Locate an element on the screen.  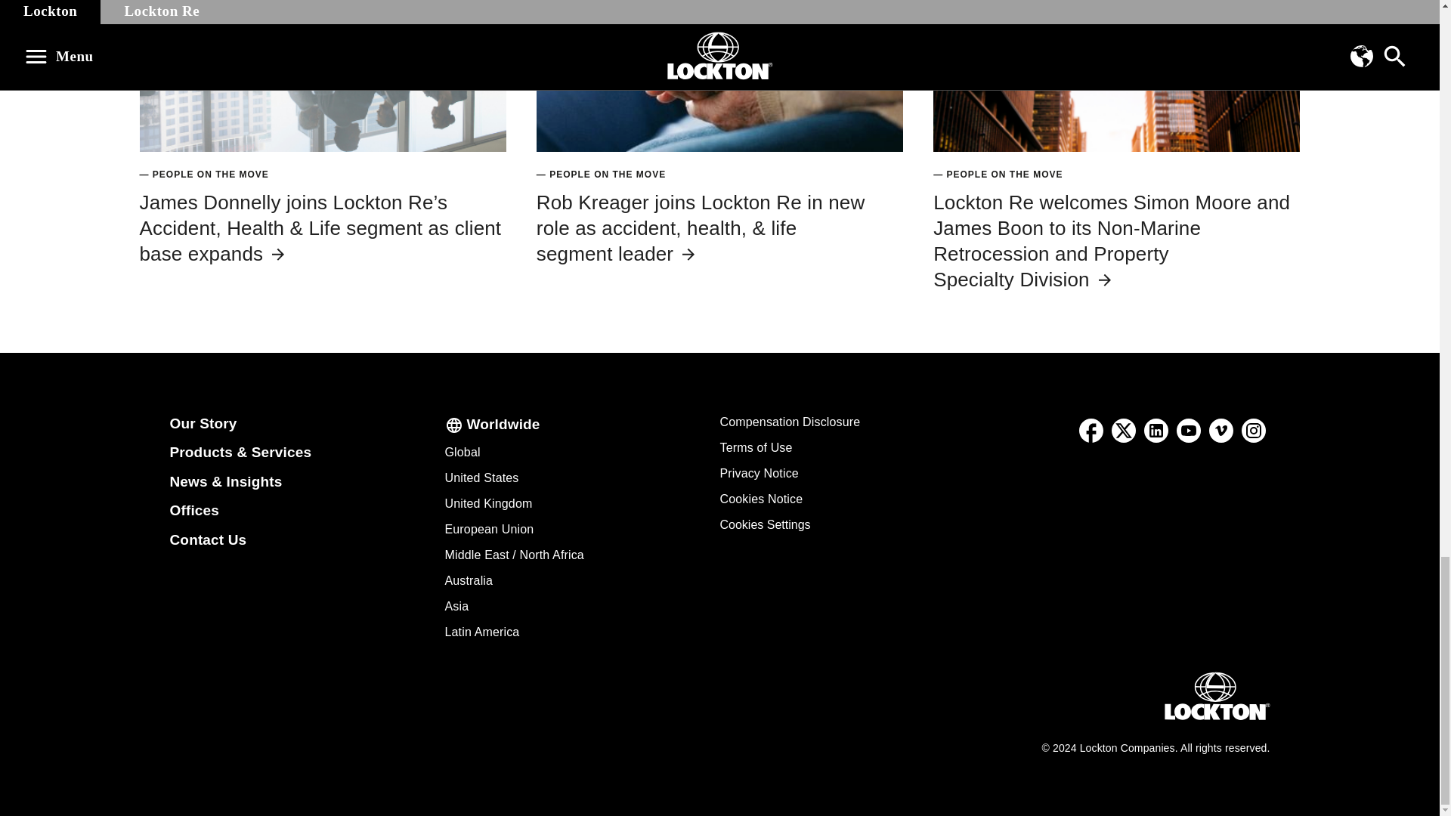
Offices is located at coordinates (193, 510).